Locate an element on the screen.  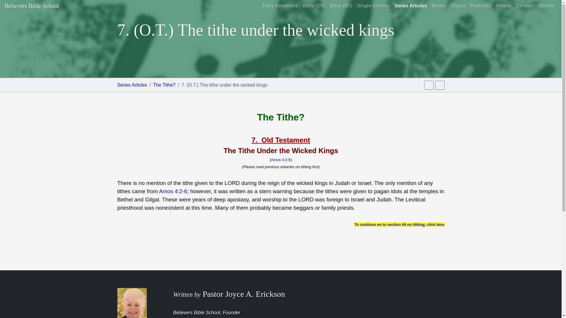
Donate is located at coordinates (547, 6).